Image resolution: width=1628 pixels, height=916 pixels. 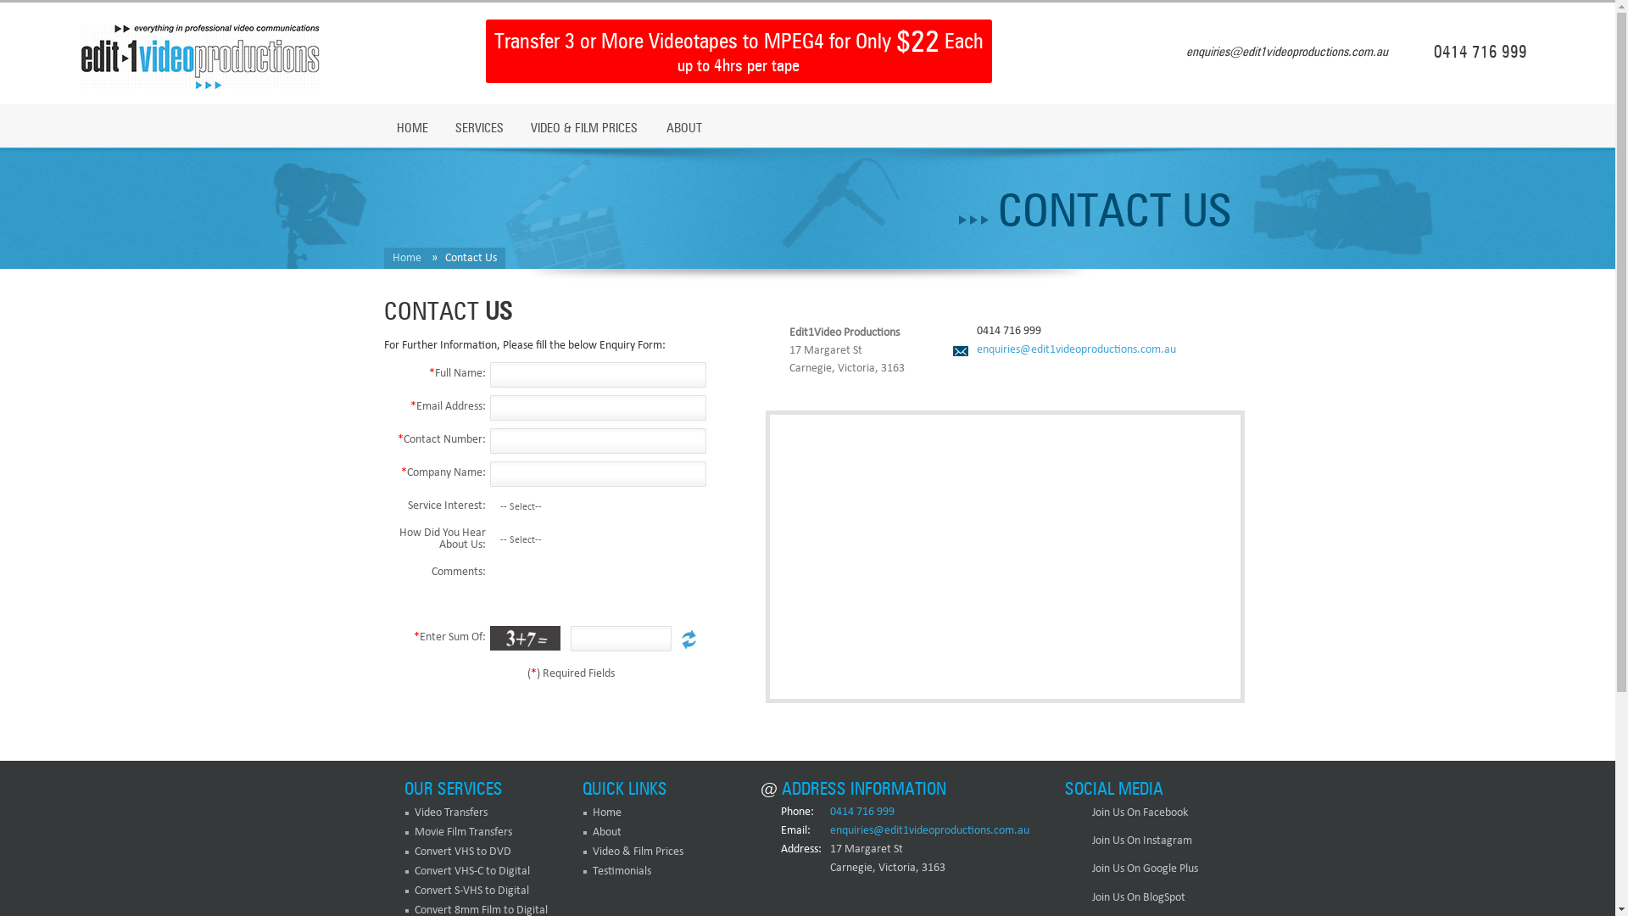 What do you see at coordinates (621, 872) in the screenshot?
I see `Testimonials` at bounding box center [621, 872].